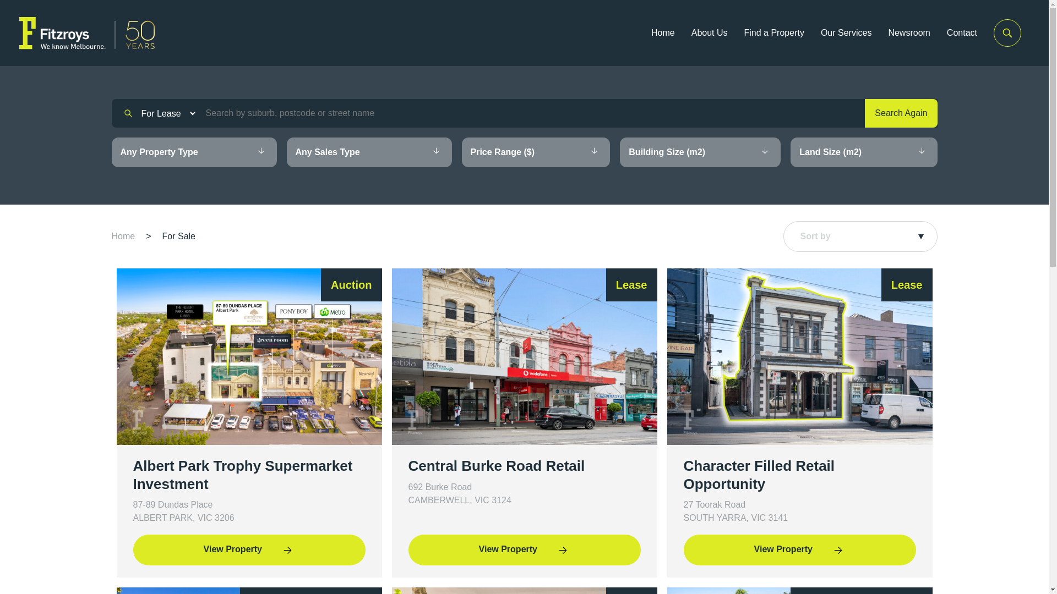 The image size is (1057, 594). Describe the element at coordinates (962, 33) in the screenshot. I see `Contact` at that location.